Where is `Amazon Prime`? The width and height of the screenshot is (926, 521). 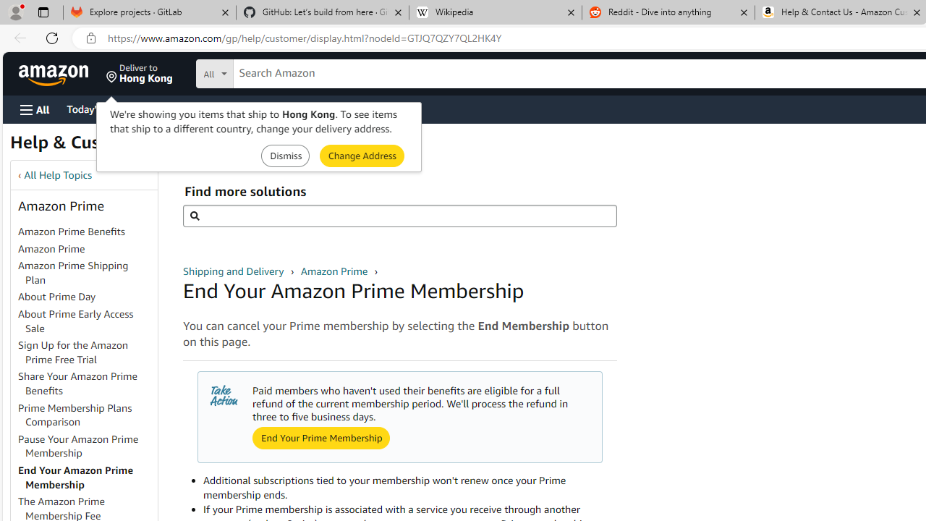
Amazon Prime is located at coordinates (87, 249).